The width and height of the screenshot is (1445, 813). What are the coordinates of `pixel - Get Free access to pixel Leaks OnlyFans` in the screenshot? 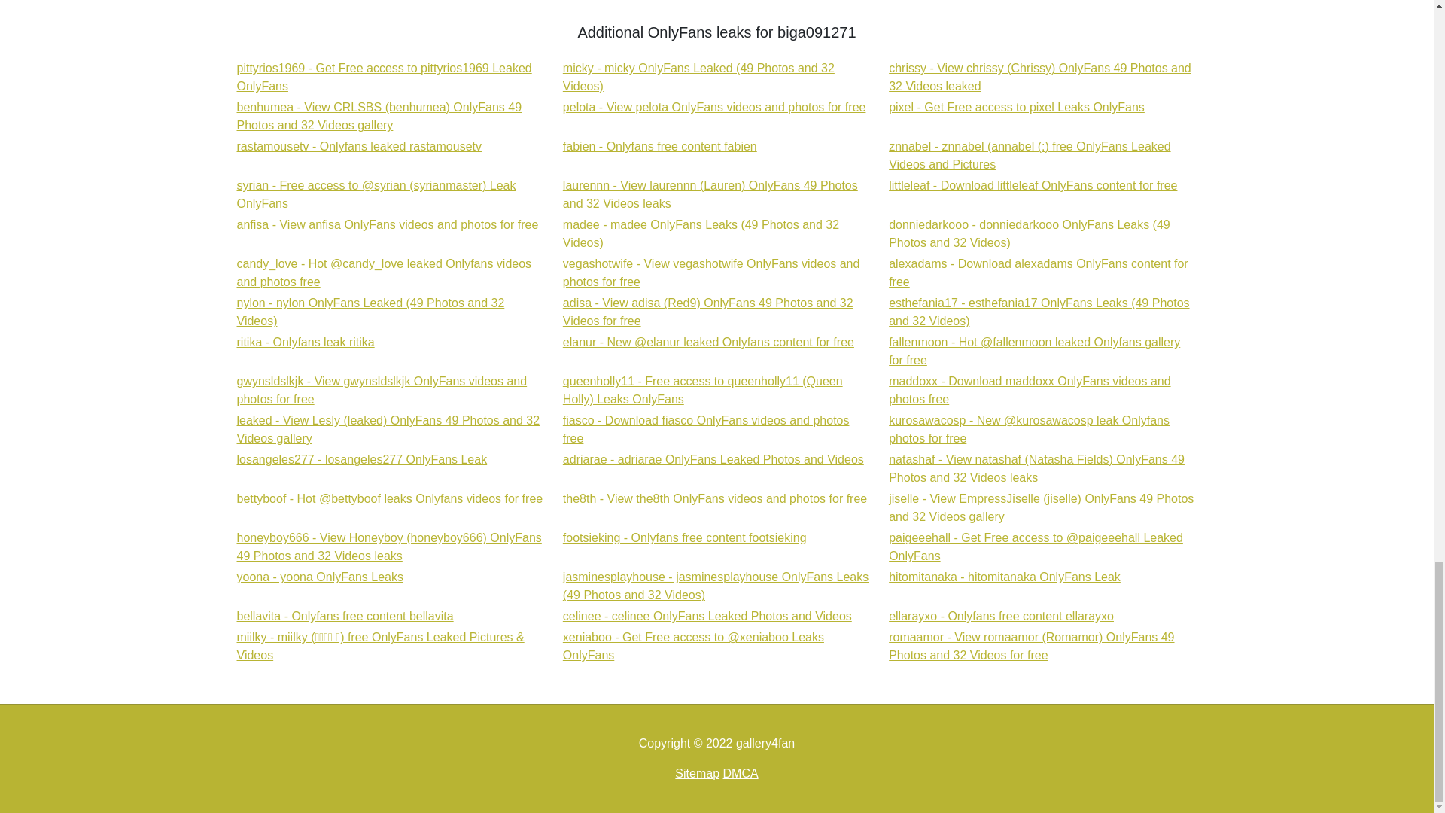 It's located at (1016, 107).